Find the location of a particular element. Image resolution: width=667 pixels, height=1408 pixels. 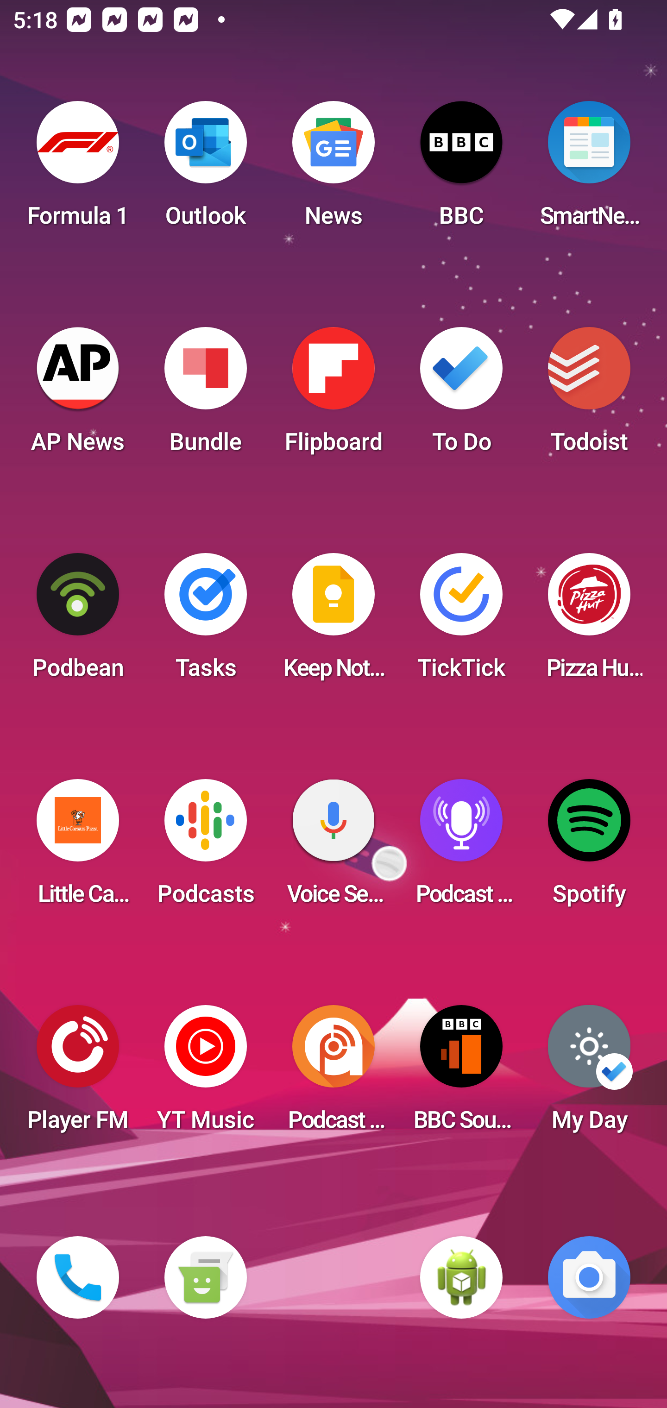

Spotify is located at coordinates (589, 848).